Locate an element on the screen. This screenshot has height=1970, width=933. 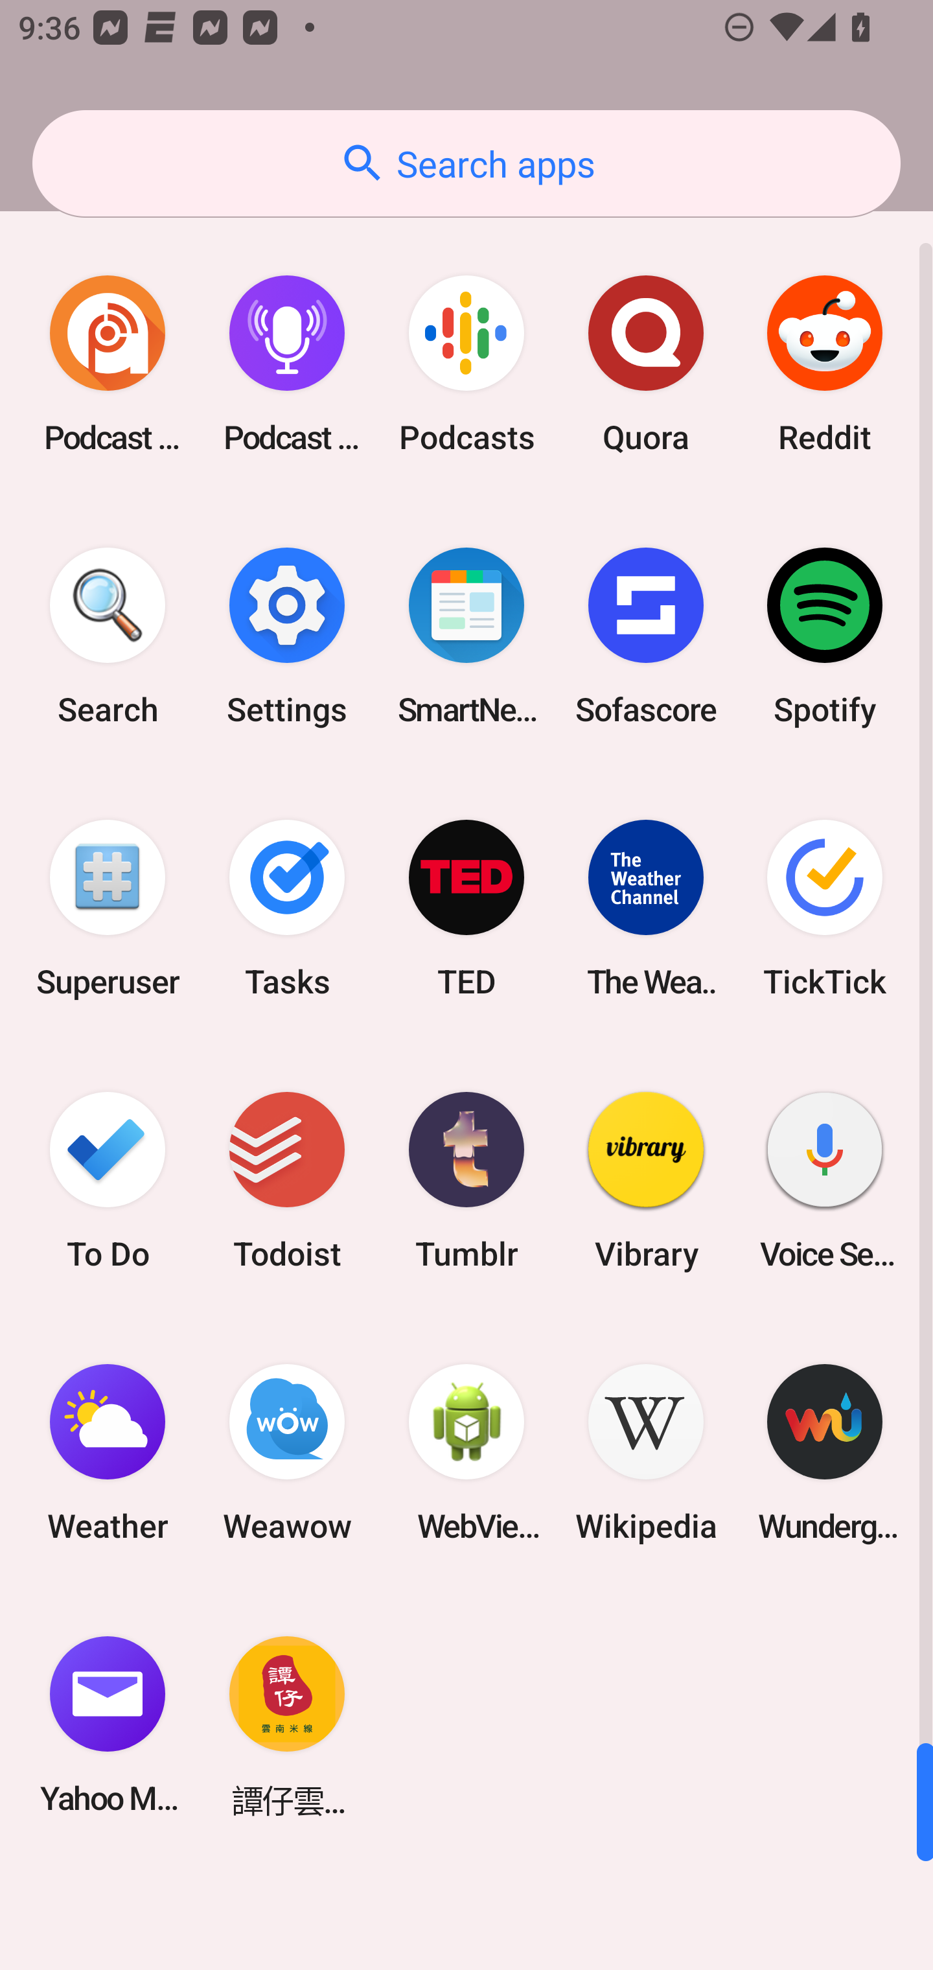
Quora is located at coordinates (645, 364).